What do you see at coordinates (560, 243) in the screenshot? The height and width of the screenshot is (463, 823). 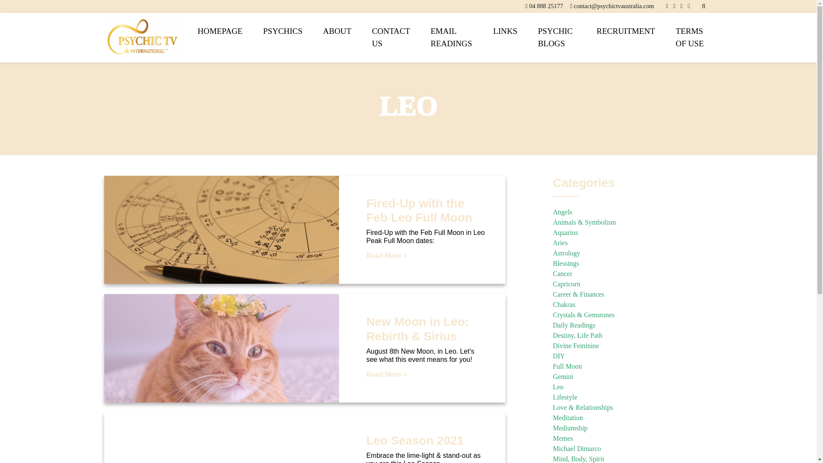 I see `Aries` at bounding box center [560, 243].